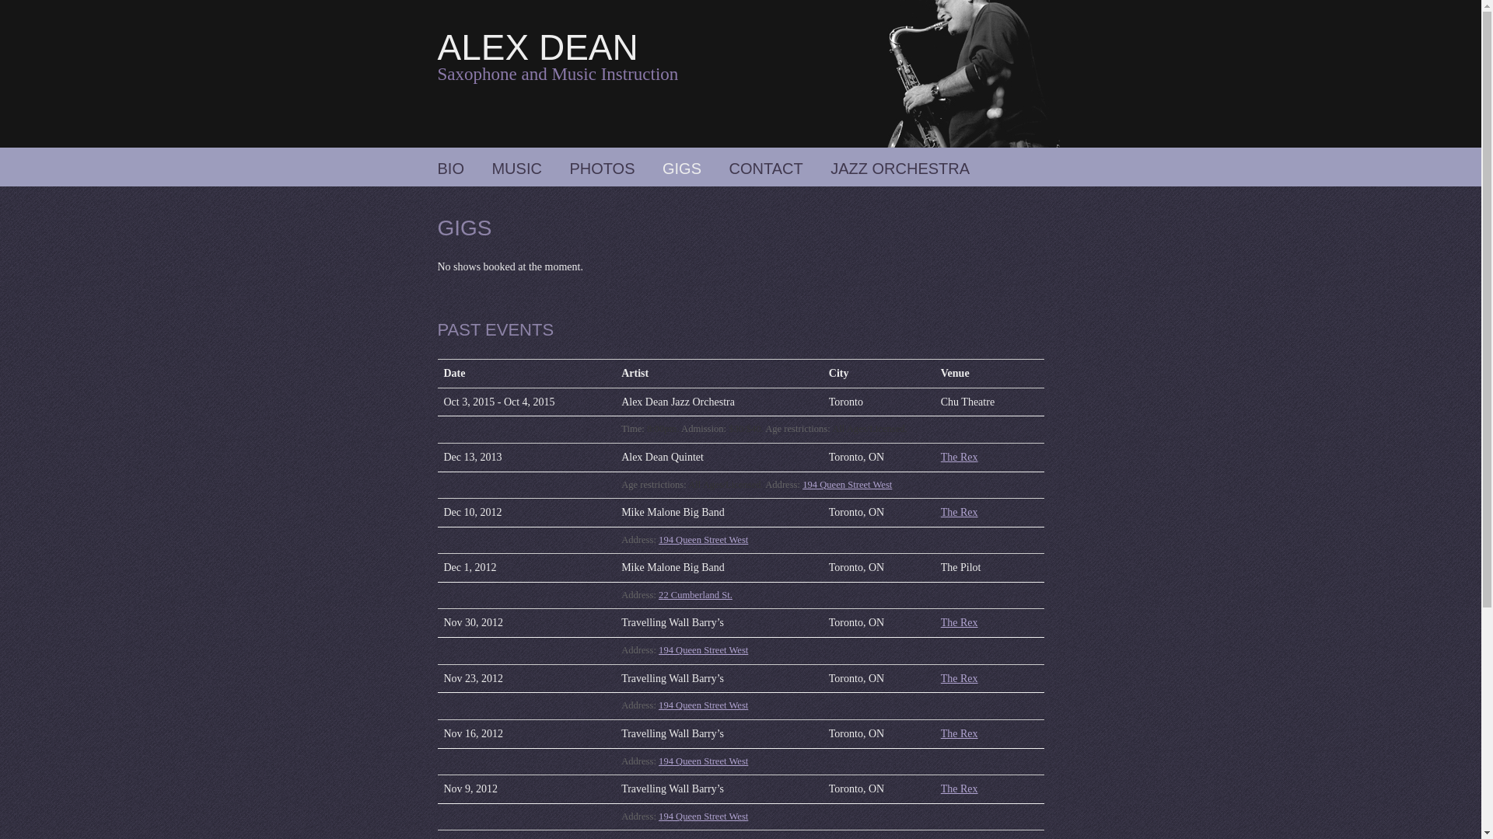  Describe the element at coordinates (516, 169) in the screenshot. I see `MUSIC` at that location.